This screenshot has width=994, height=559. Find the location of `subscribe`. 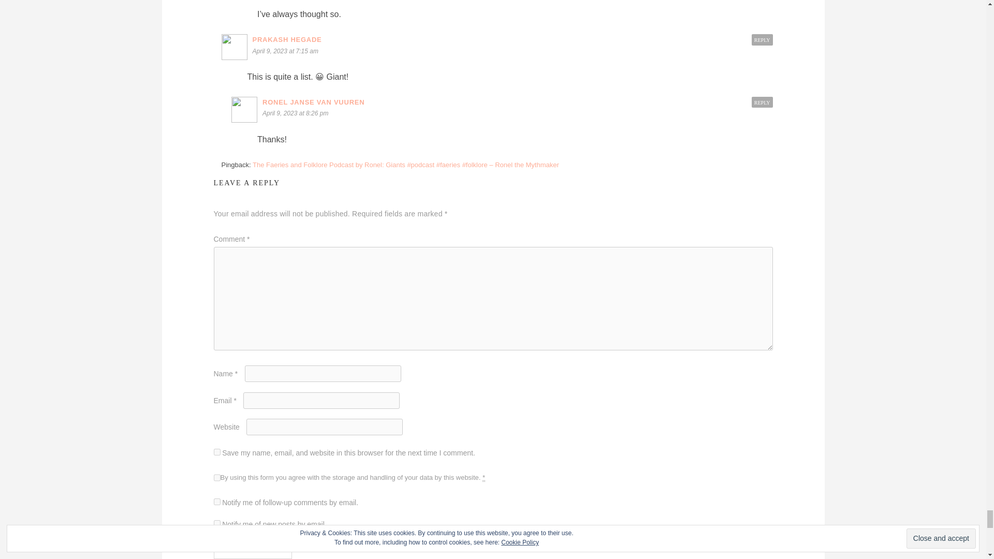

subscribe is located at coordinates (216, 524).